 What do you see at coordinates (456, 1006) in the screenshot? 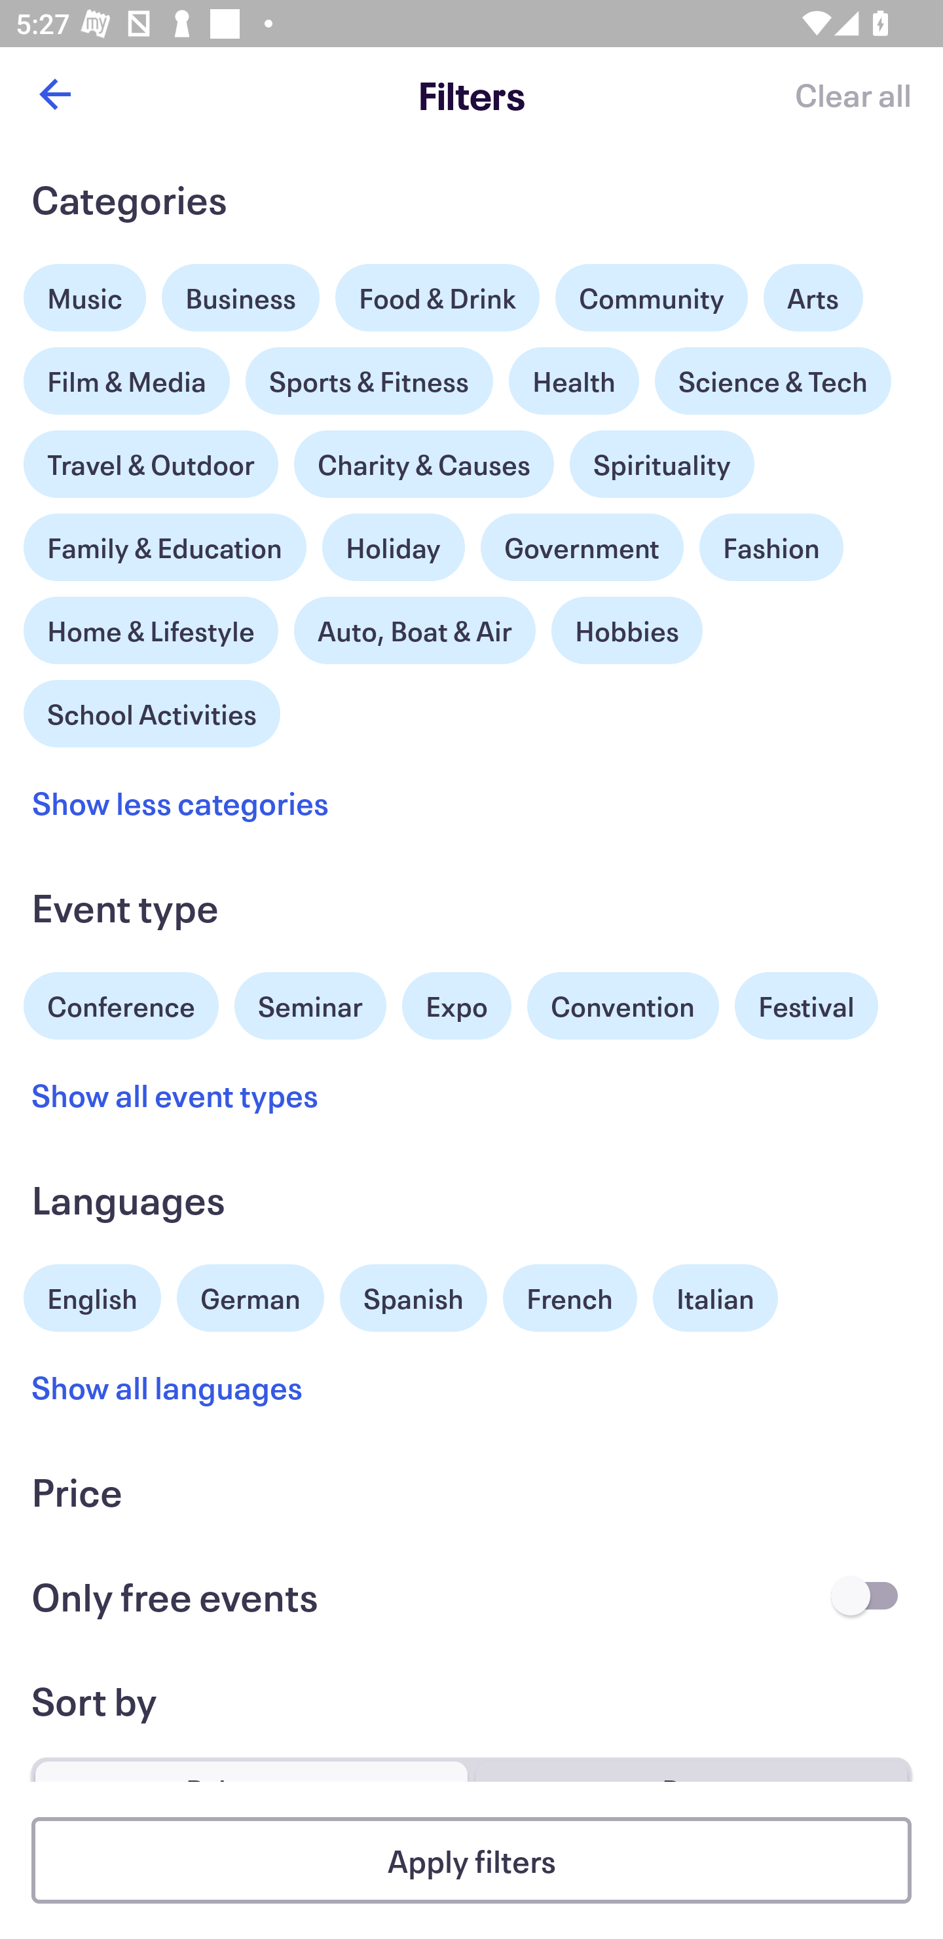
I see `Expo` at bounding box center [456, 1006].